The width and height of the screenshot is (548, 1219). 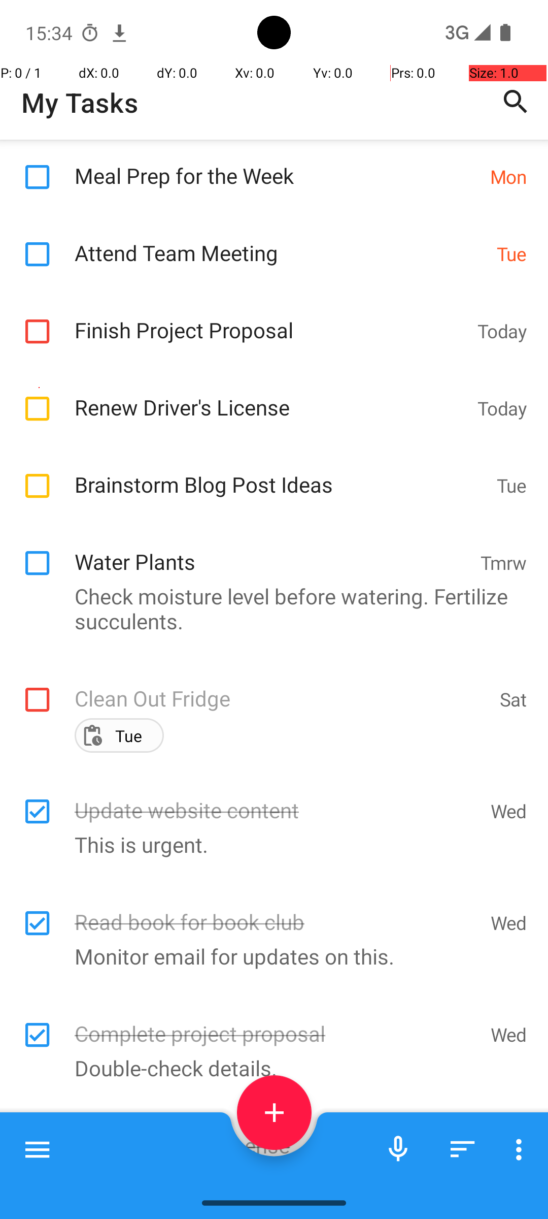 I want to click on Complete project proposal, so click(x=277, y=1023).